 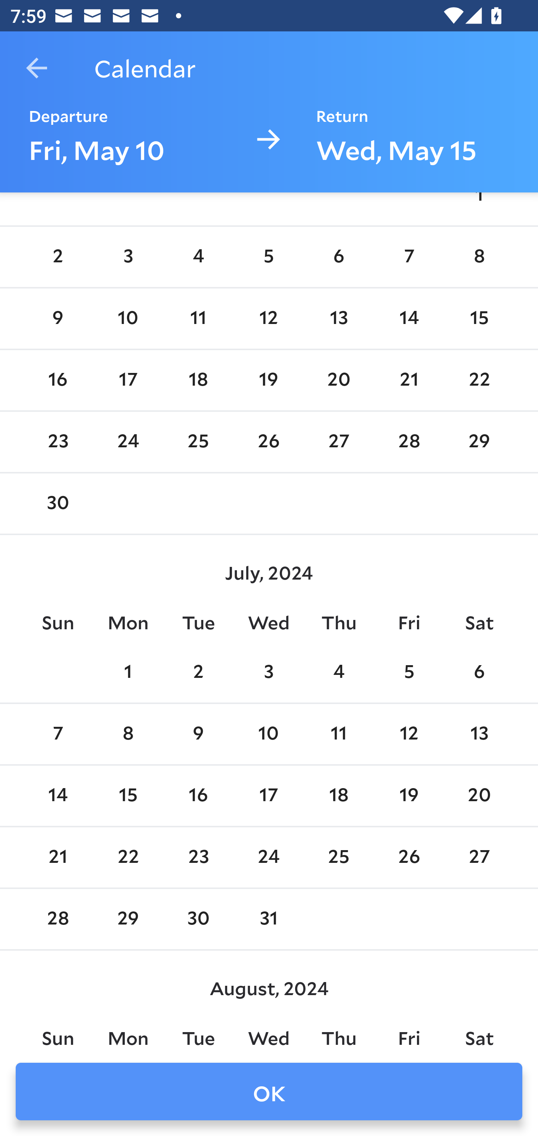 I want to click on 15, so click(x=479, y=319).